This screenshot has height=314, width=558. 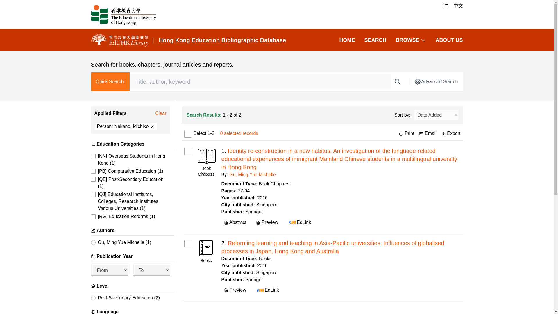 I want to click on Clear, so click(x=160, y=113).